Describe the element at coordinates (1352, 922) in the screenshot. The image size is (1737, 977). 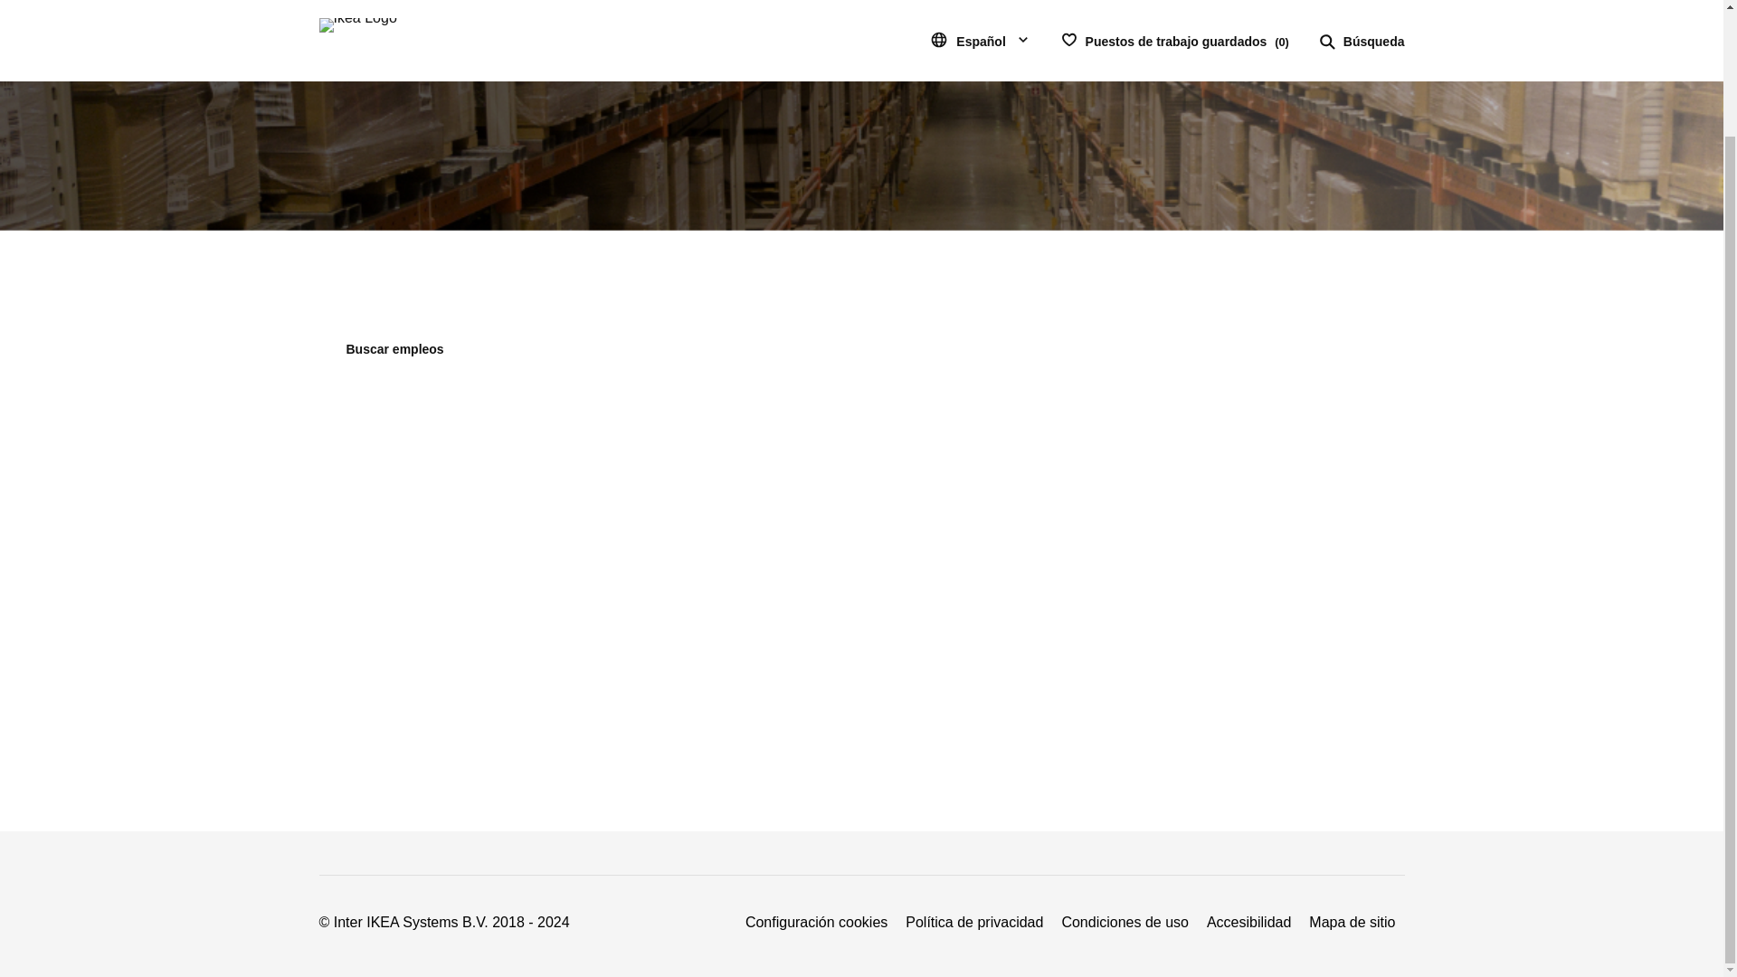
I see `Mapa de sitio` at that location.